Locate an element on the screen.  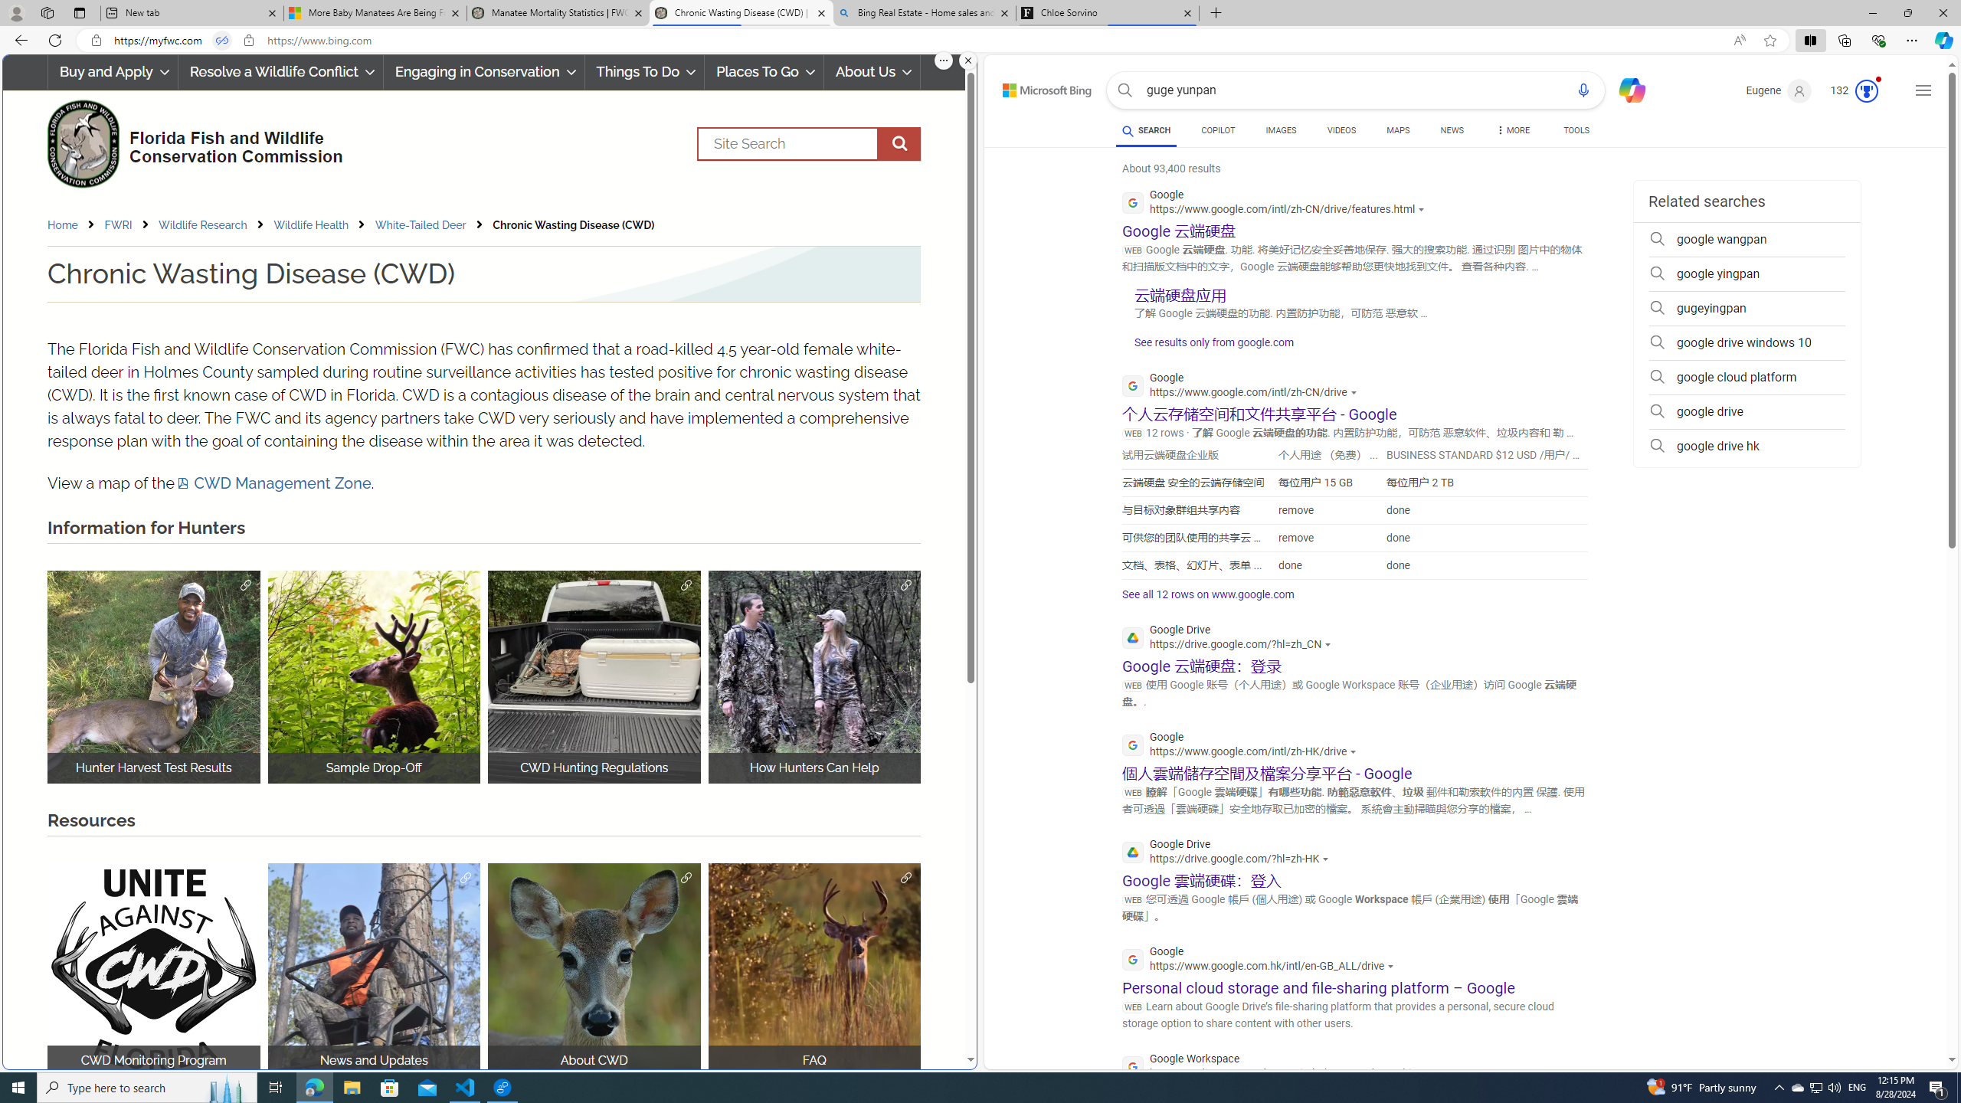
Google is located at coordinates (1262, 961).